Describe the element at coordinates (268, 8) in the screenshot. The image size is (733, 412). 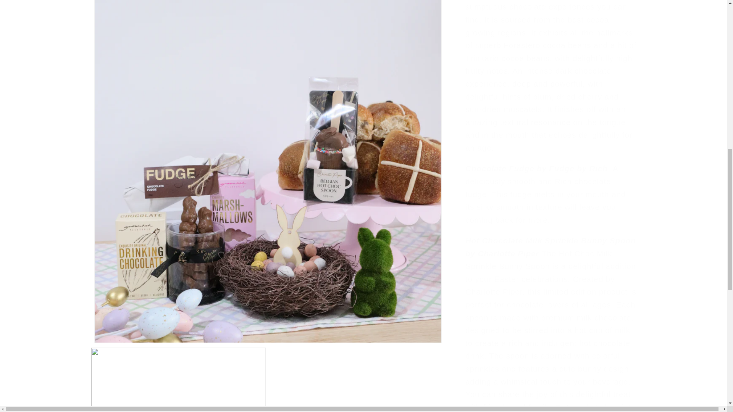
I see `Open media 1 in modal` at that location.